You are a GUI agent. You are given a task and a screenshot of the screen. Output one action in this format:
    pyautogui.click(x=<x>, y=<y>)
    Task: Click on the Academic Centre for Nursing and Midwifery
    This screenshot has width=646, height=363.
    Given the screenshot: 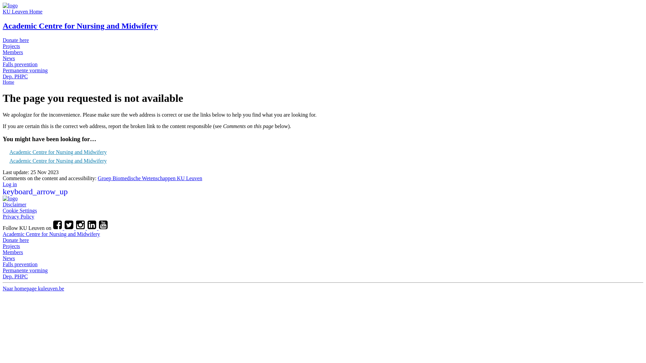 What is the action you would take?
    pyautogui.click(x=51, y=234)
    